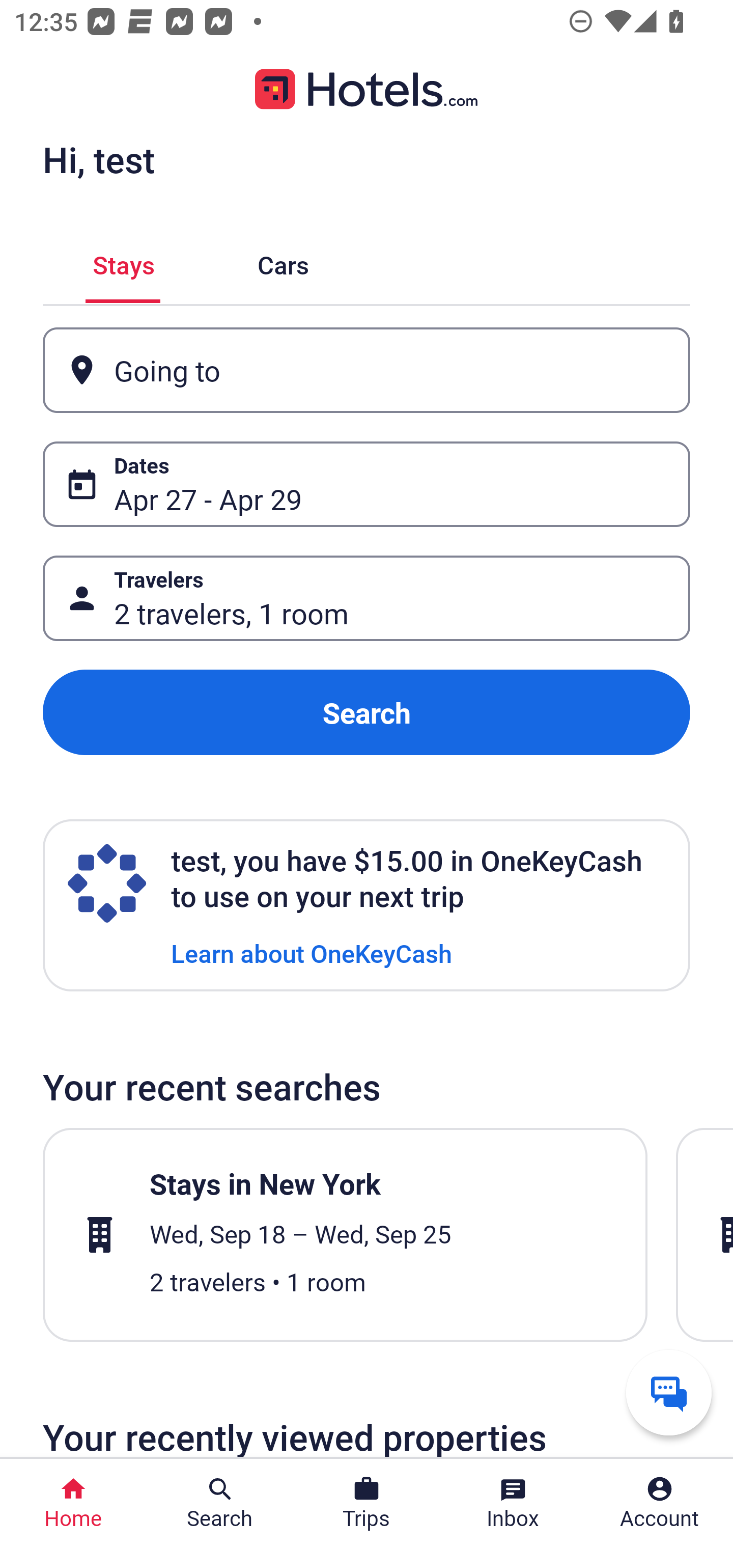 The height and width of the screenshot is (1548, 733). What do you see at coordinates (366, 1503) in the screenshot?
I see `Trips Trips Button` at bounding box center [366, 1503].